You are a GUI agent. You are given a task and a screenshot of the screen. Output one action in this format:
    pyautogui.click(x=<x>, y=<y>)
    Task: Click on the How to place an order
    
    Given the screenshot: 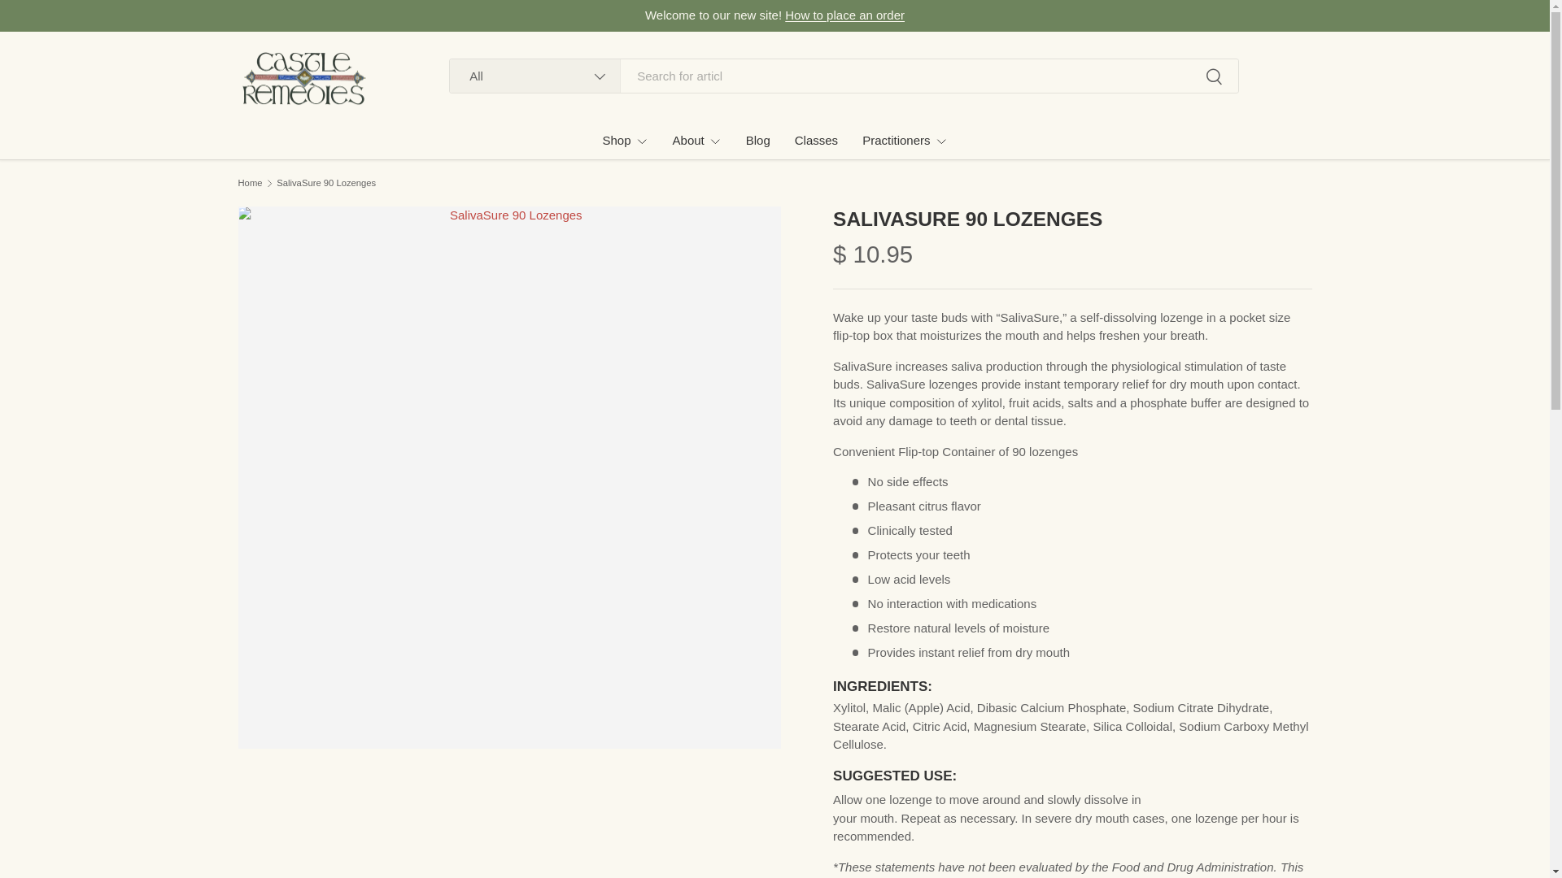 What is the action you would take?
    pyautogui.click(x=844, y=15)
    